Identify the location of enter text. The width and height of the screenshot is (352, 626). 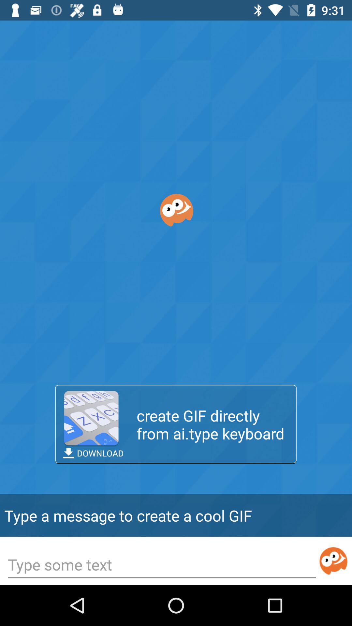
(162, 565).